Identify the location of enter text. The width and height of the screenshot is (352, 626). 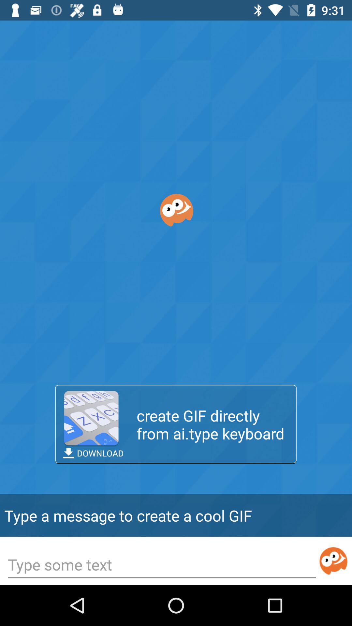
(162, 565).